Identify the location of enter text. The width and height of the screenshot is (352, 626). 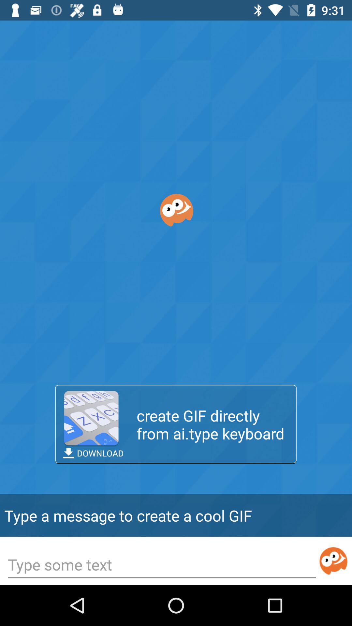
(162, 565).